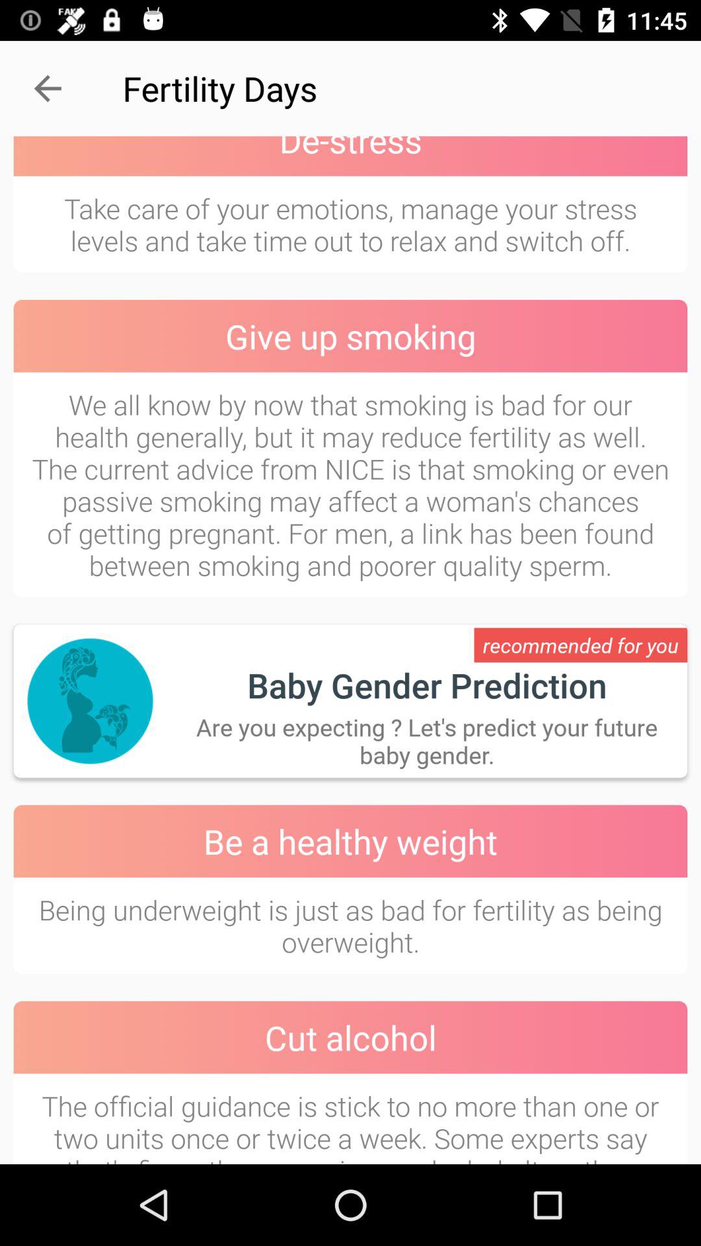  What do you see at coordinates (47, 88) in the screenshot?
I see `click the icon above the de-stress` at bounding box center [47, 88].